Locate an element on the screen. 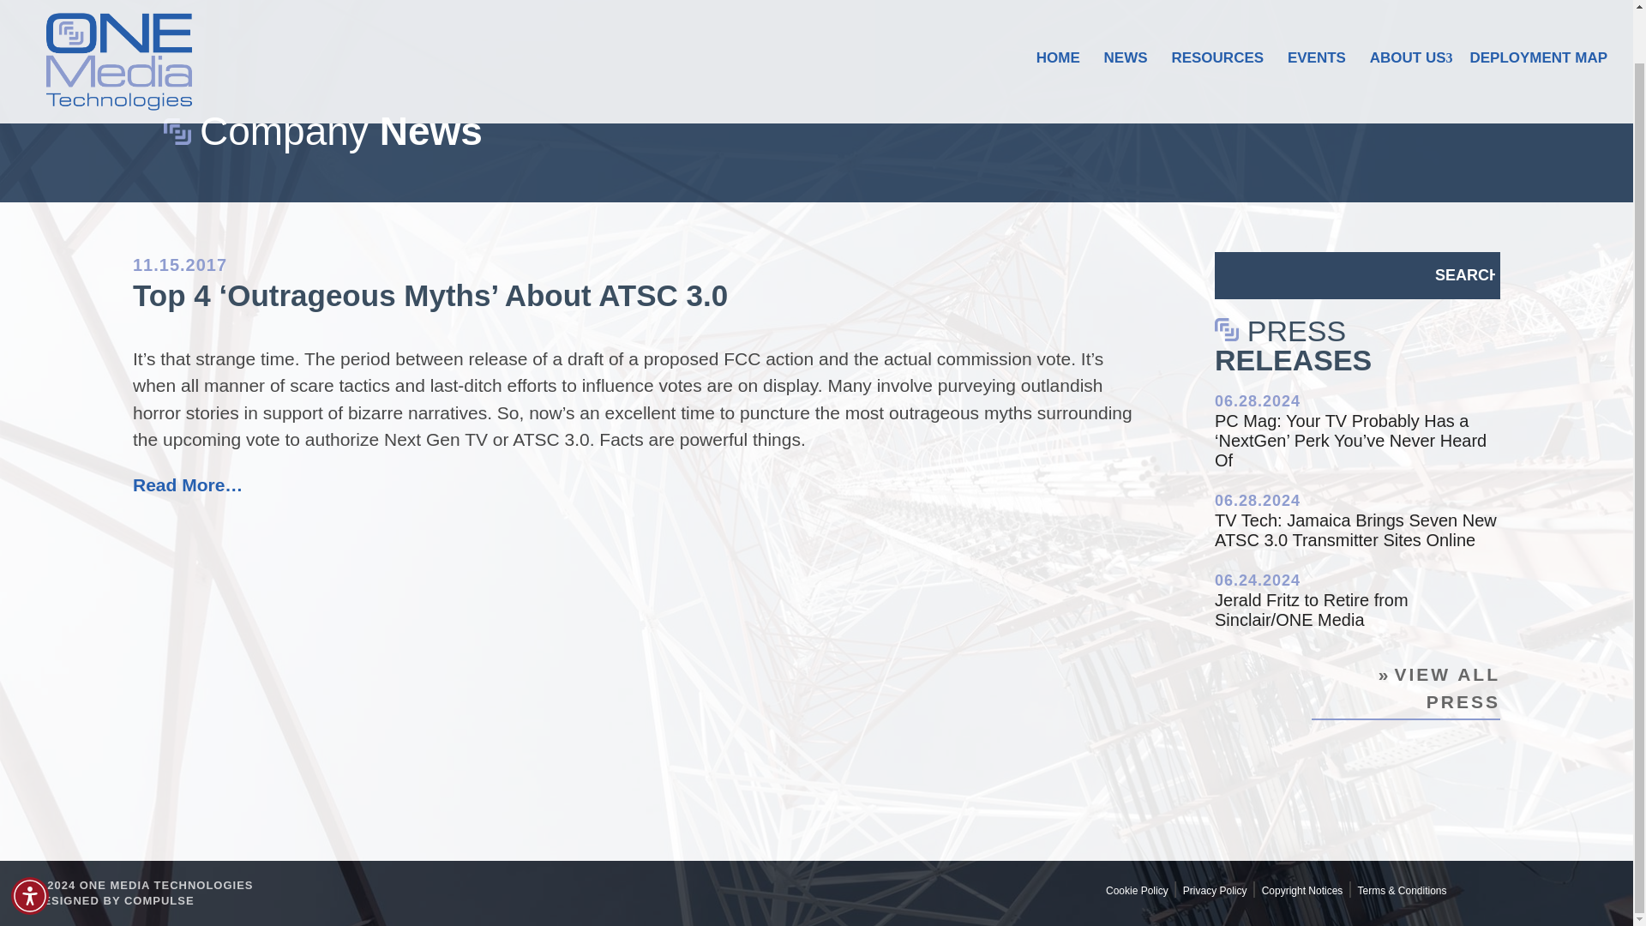 This screenshot has width=1646, height=926. RESOURCES is located at coordinates (1217, 34).